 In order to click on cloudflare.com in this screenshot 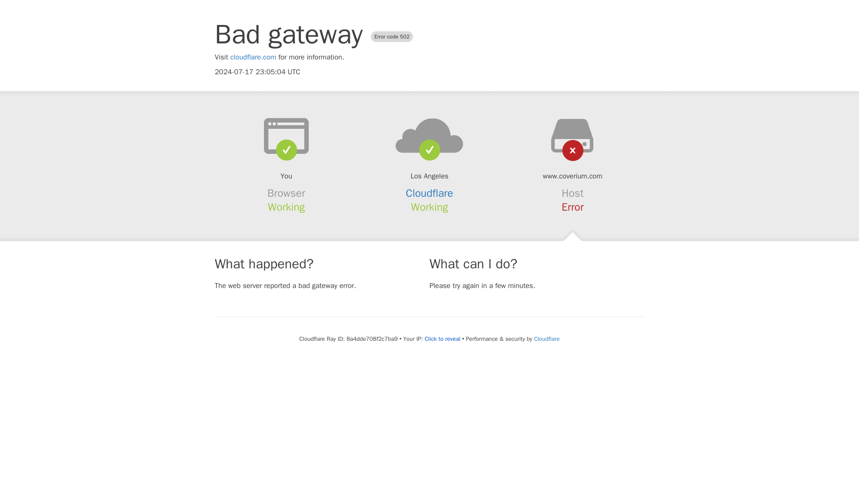, I will do `click(253, 57)`.